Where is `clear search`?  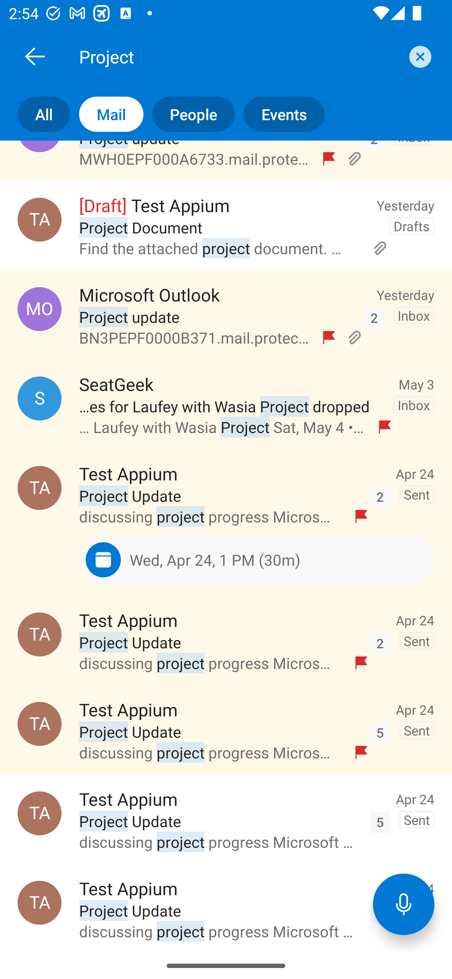
clear search is located at coordinates (419, 56).